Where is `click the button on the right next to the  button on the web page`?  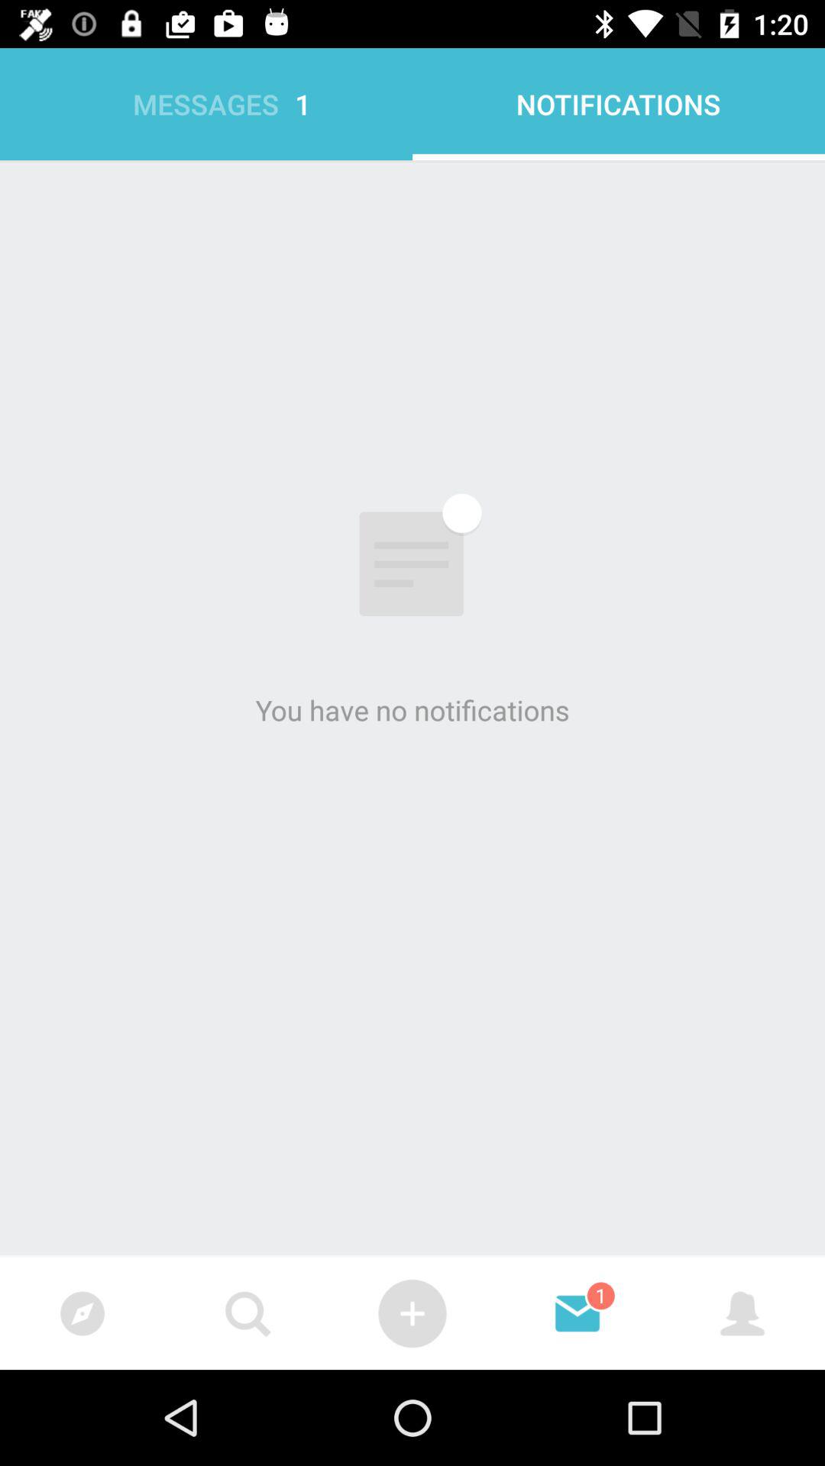 click the button on the right next to the  button on the web page is located at coordinates (577, 1313).